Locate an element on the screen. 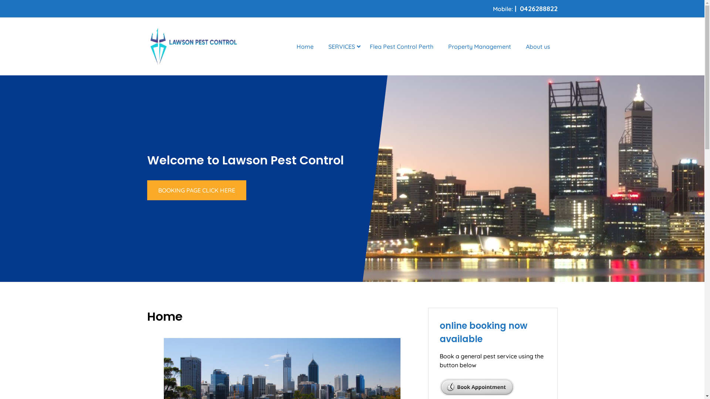  About us is located at coordinates (538, 47).